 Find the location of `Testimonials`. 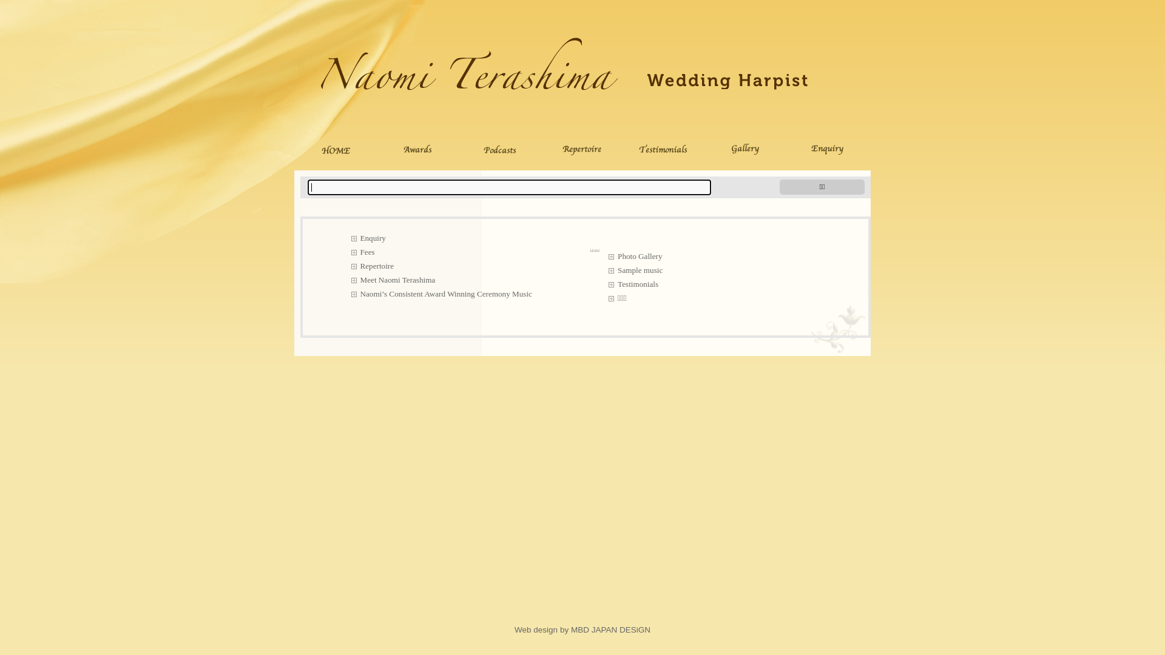

Testimonials is located at coordinates (720, 284).